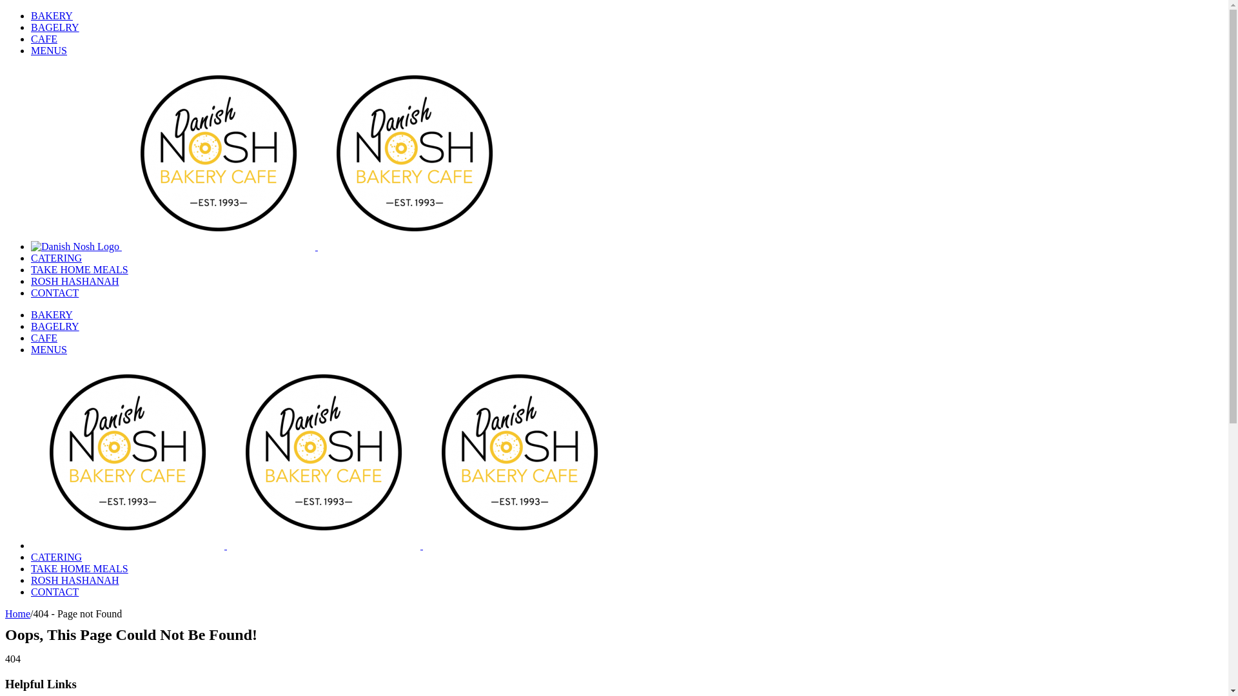 The width and height of the screenshot is (1238, 696). I want to click on TAKE HOME MEALS, so click(80, 568).